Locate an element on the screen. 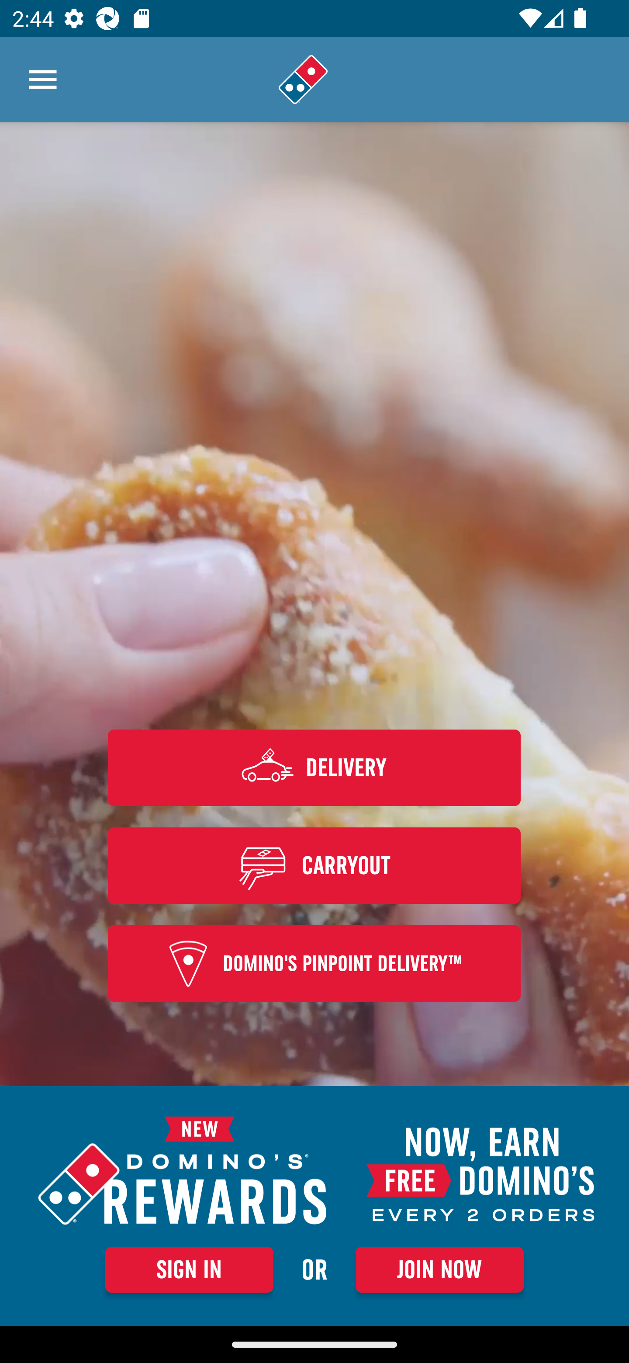 This screenshot has height=1363, width=629. DELIVERY is located at coordinates (314, 767).